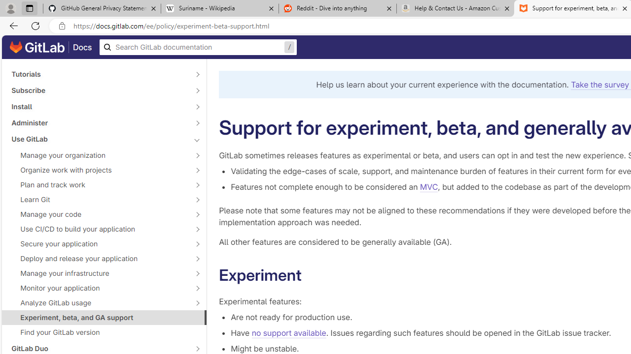 Image resolution: width=631 pixels, height=354 pixels. What do you see at coordinates (99, 259) in the screenshot?
I see `Deploy and release your application` at bounding box center [99, 259].